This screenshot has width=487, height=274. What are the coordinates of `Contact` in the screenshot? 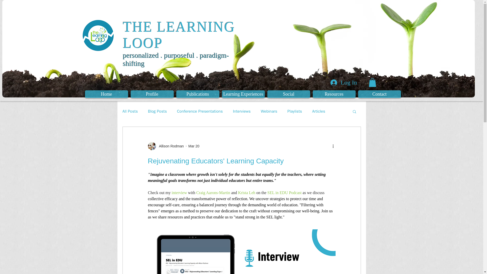 It's located at (379, 94).